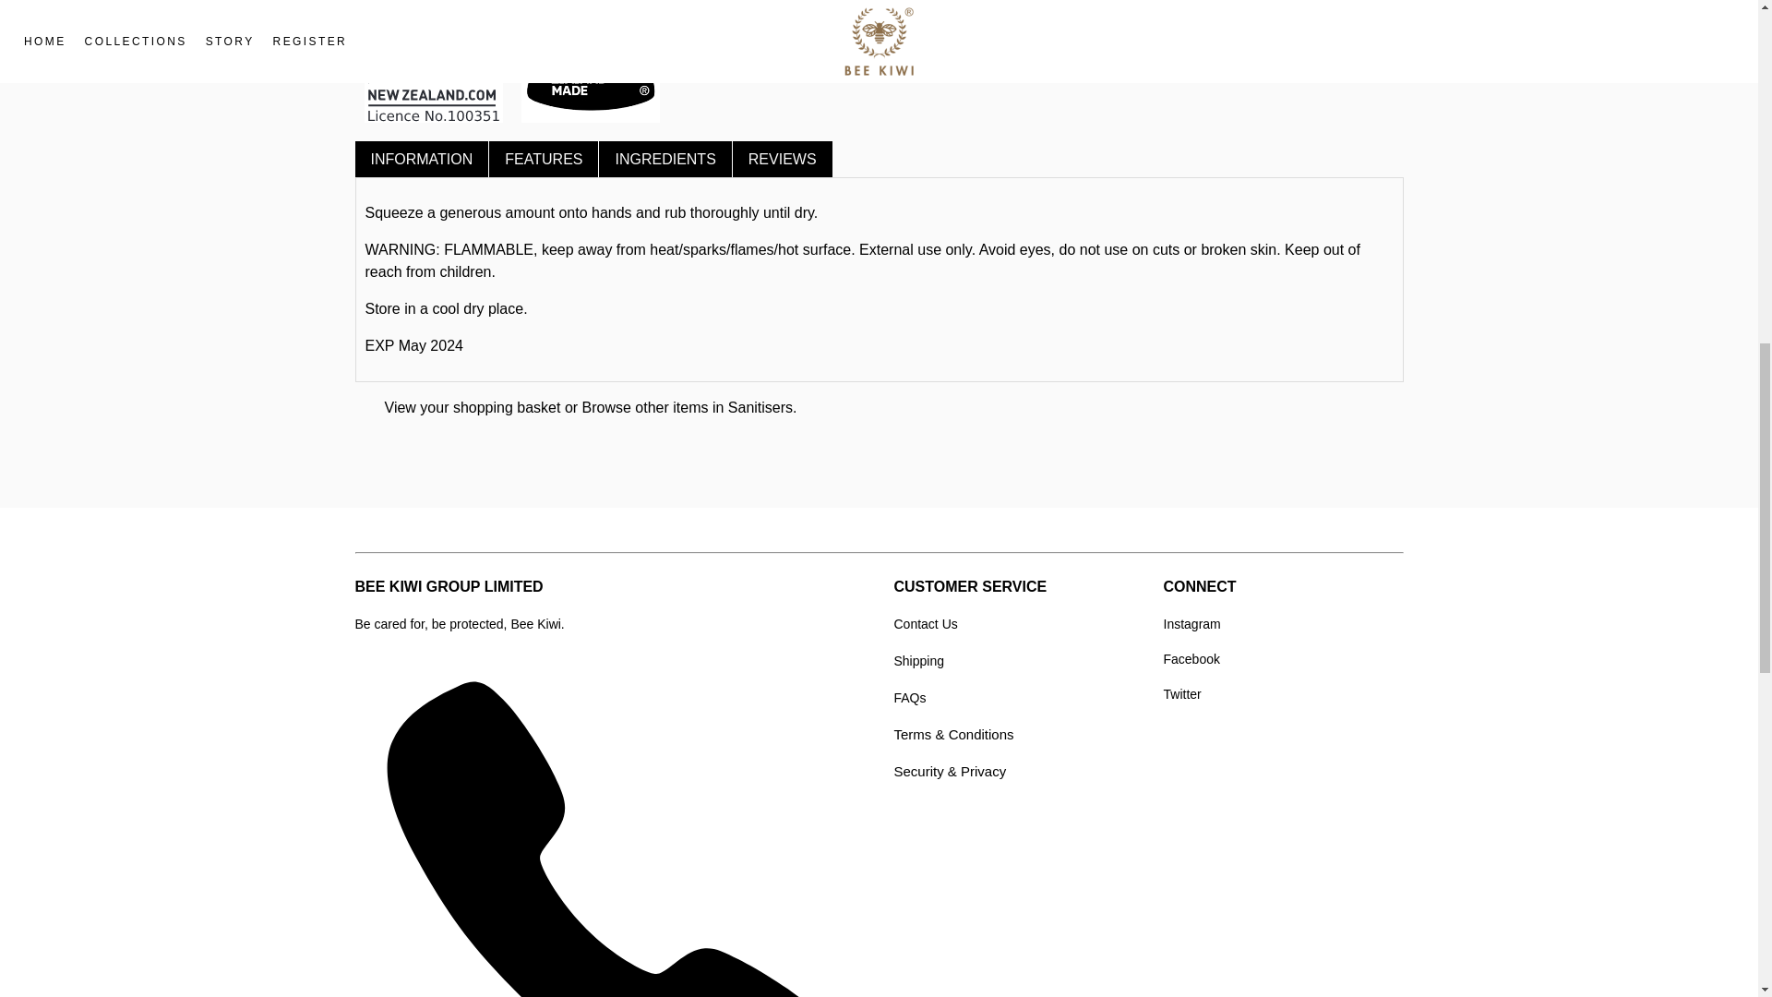  Describe the element at coordinates (918, 661) in the screenshot. I see `Shipping` at that location.